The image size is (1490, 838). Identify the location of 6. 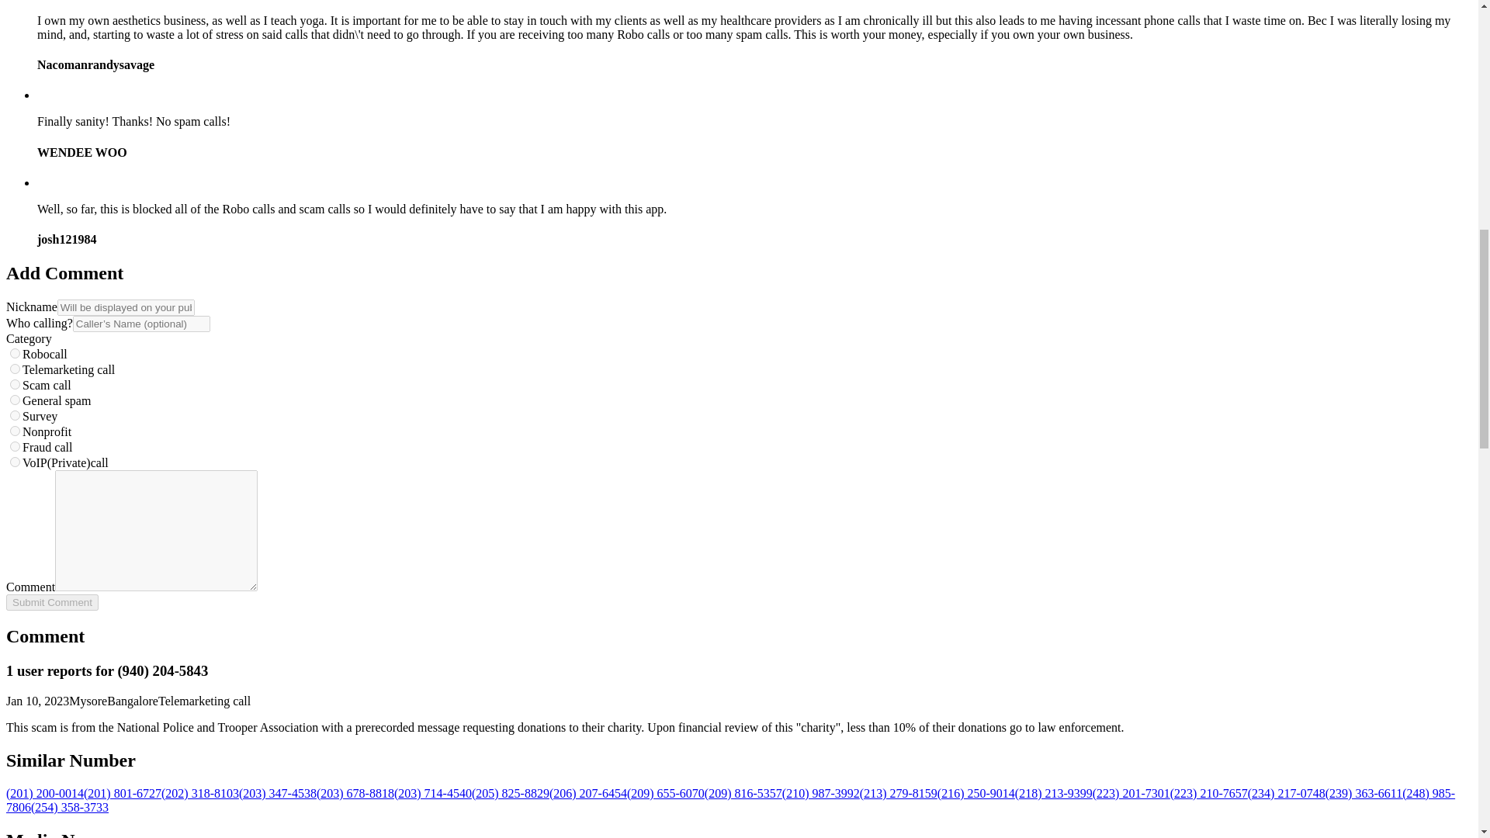
(16, 430).